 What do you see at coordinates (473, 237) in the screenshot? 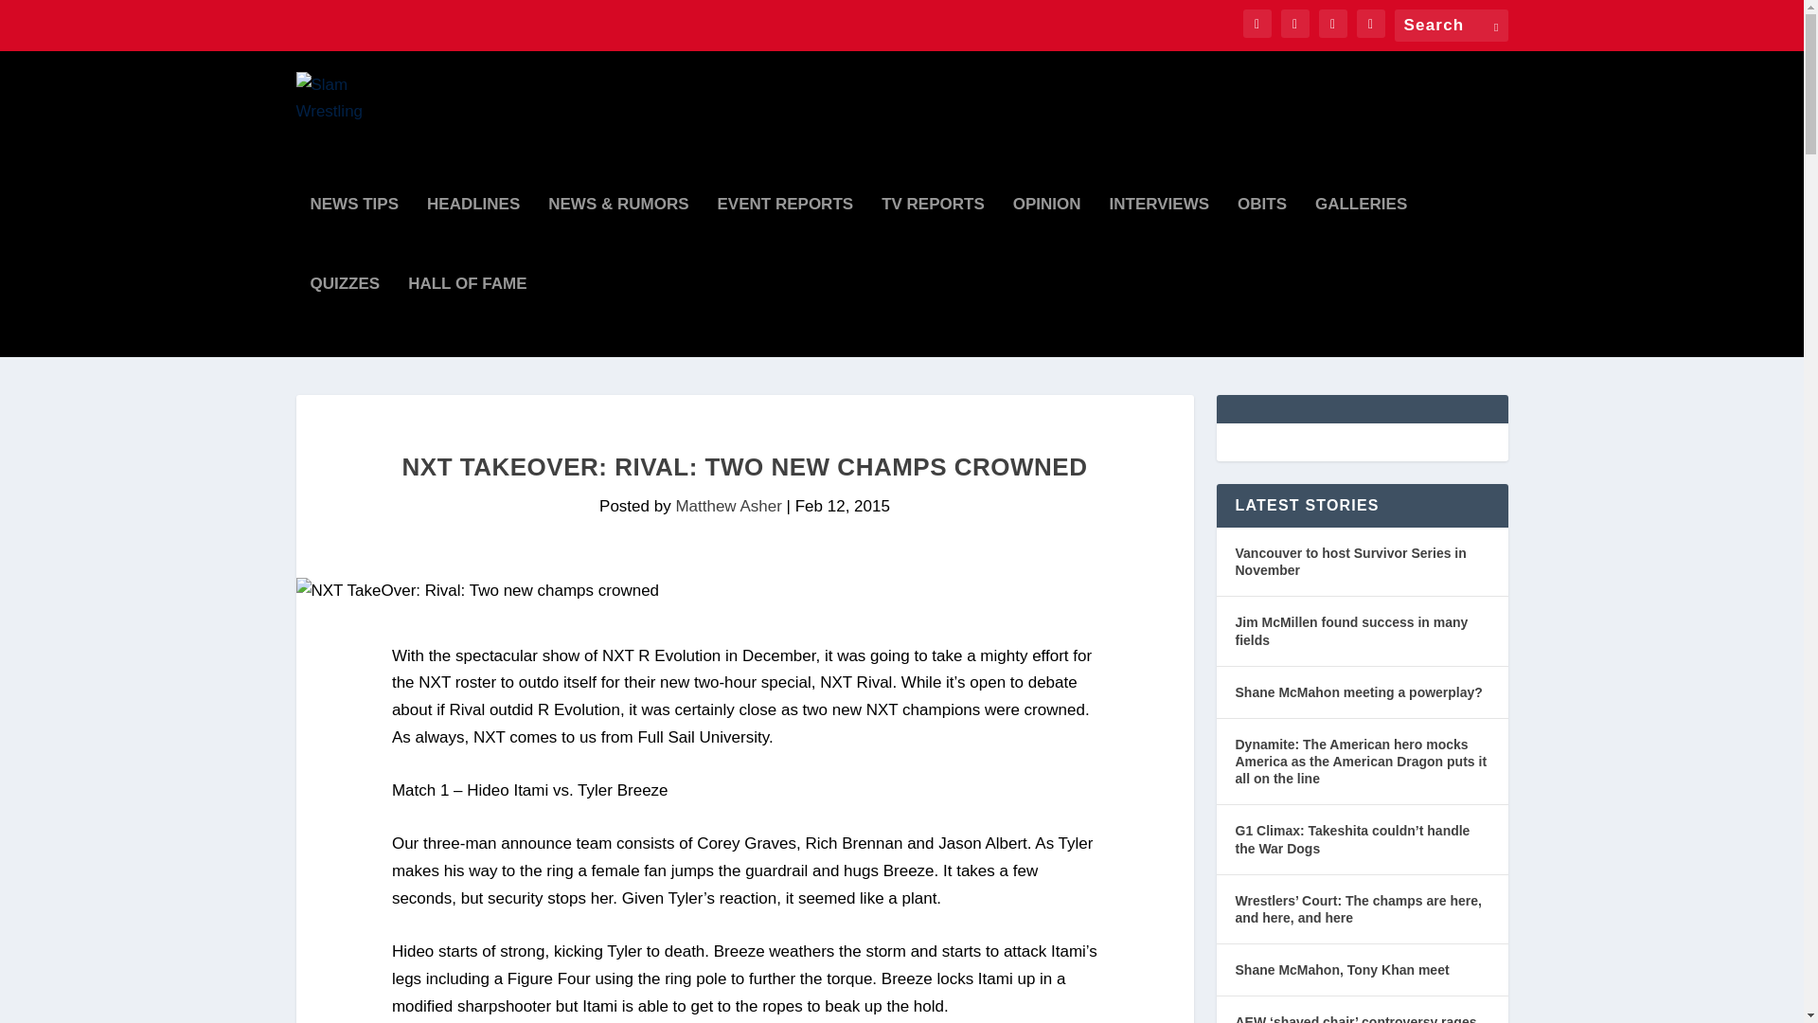
I see `HEADLINES` at bounding box center [473, 237].